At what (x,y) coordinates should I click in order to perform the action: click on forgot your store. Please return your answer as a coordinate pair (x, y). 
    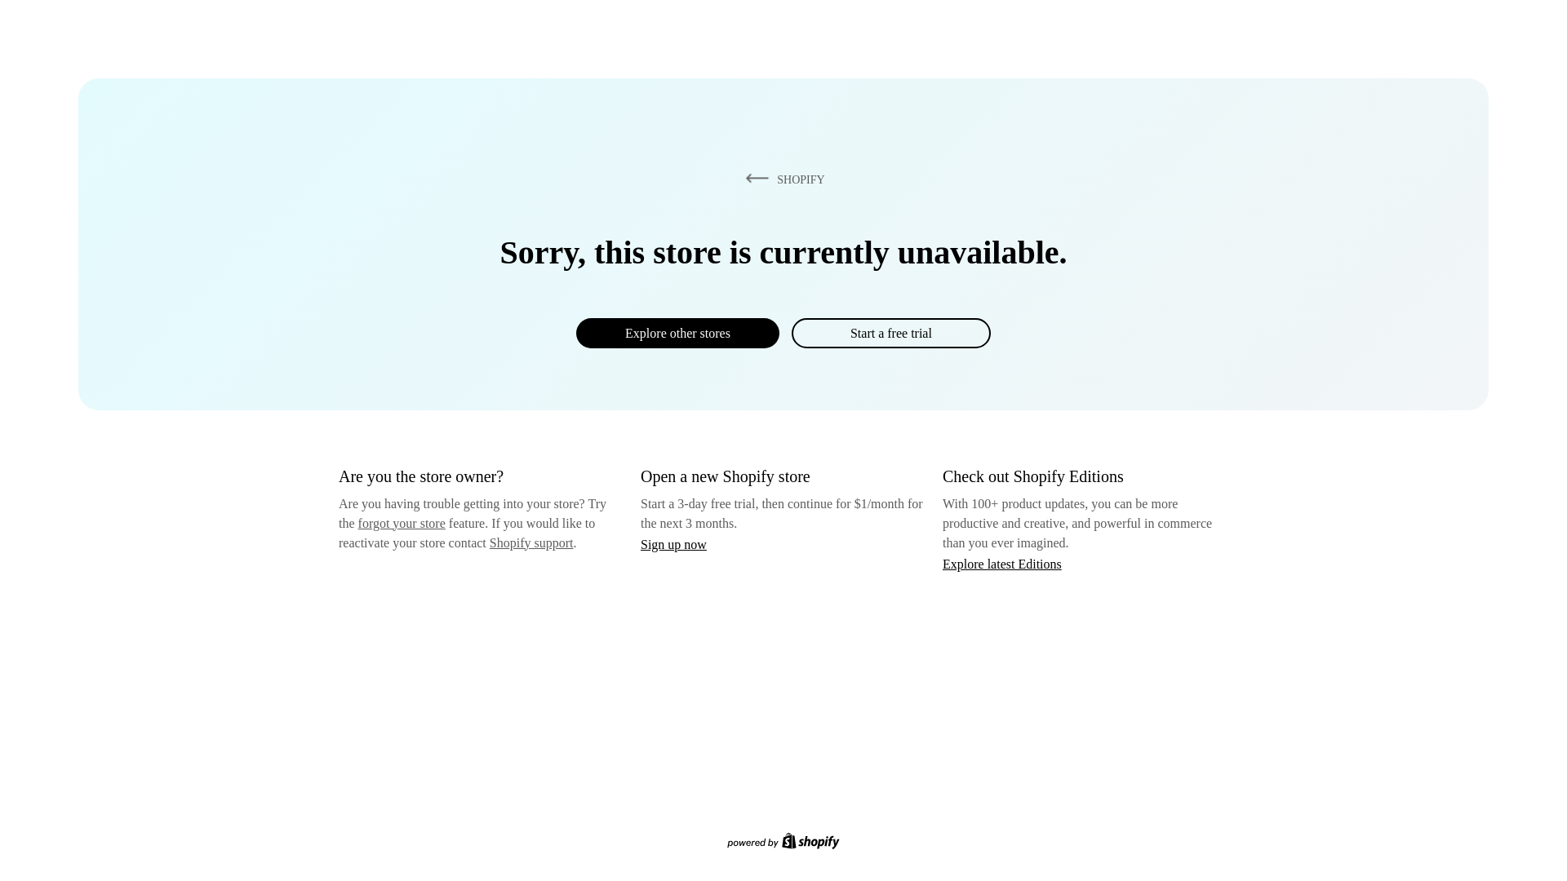
    Looking at the image, I should click on (402, 523).